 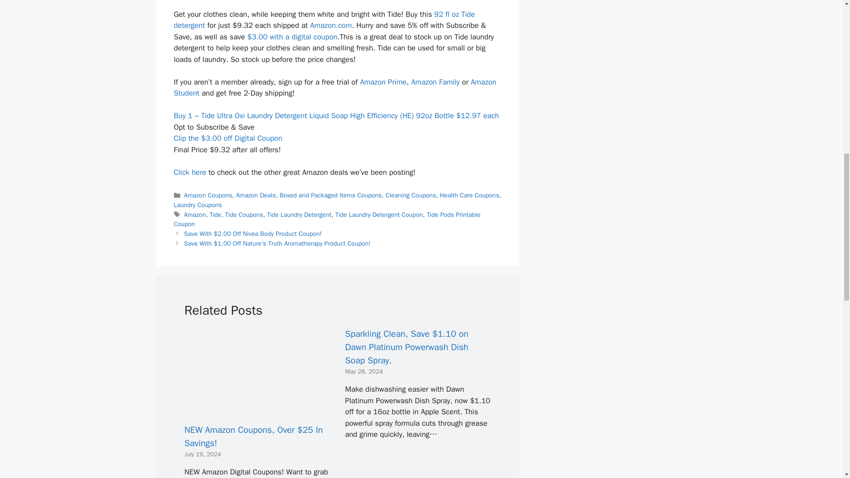 I want to click on 8:50 PM, so click(x=203, y=454).